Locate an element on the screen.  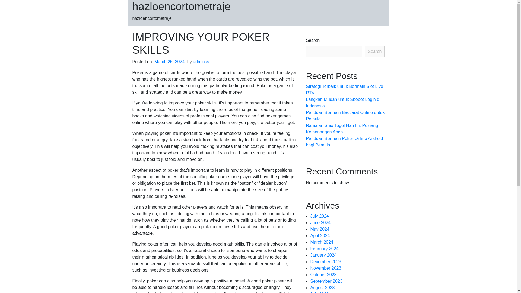
September 2023 is located at coordinates (326, 281).